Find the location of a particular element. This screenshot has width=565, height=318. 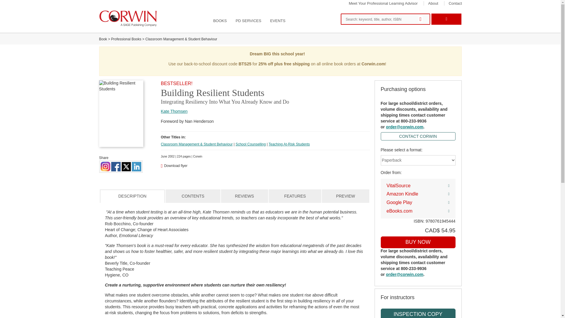

Contact is located at coordinates (455, 4).